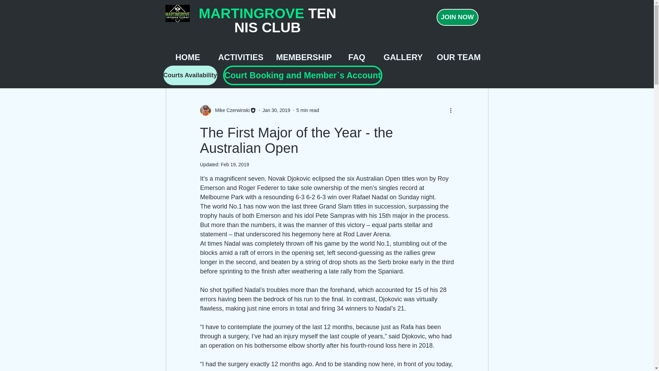 Image resolution: width=659 pixels, height=371 pixels. What do you see at coordinates (276, 110) in the screenshot?
I see `Jan 30, 2019` at bounding box center [276, 110].